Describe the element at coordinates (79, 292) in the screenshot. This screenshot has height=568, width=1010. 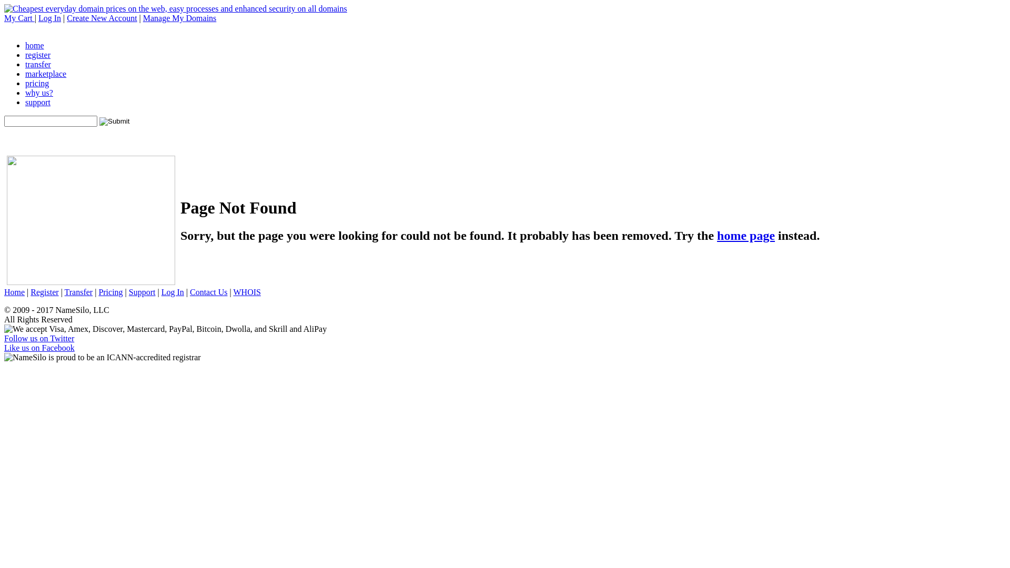
I see `Transfer` at that location.